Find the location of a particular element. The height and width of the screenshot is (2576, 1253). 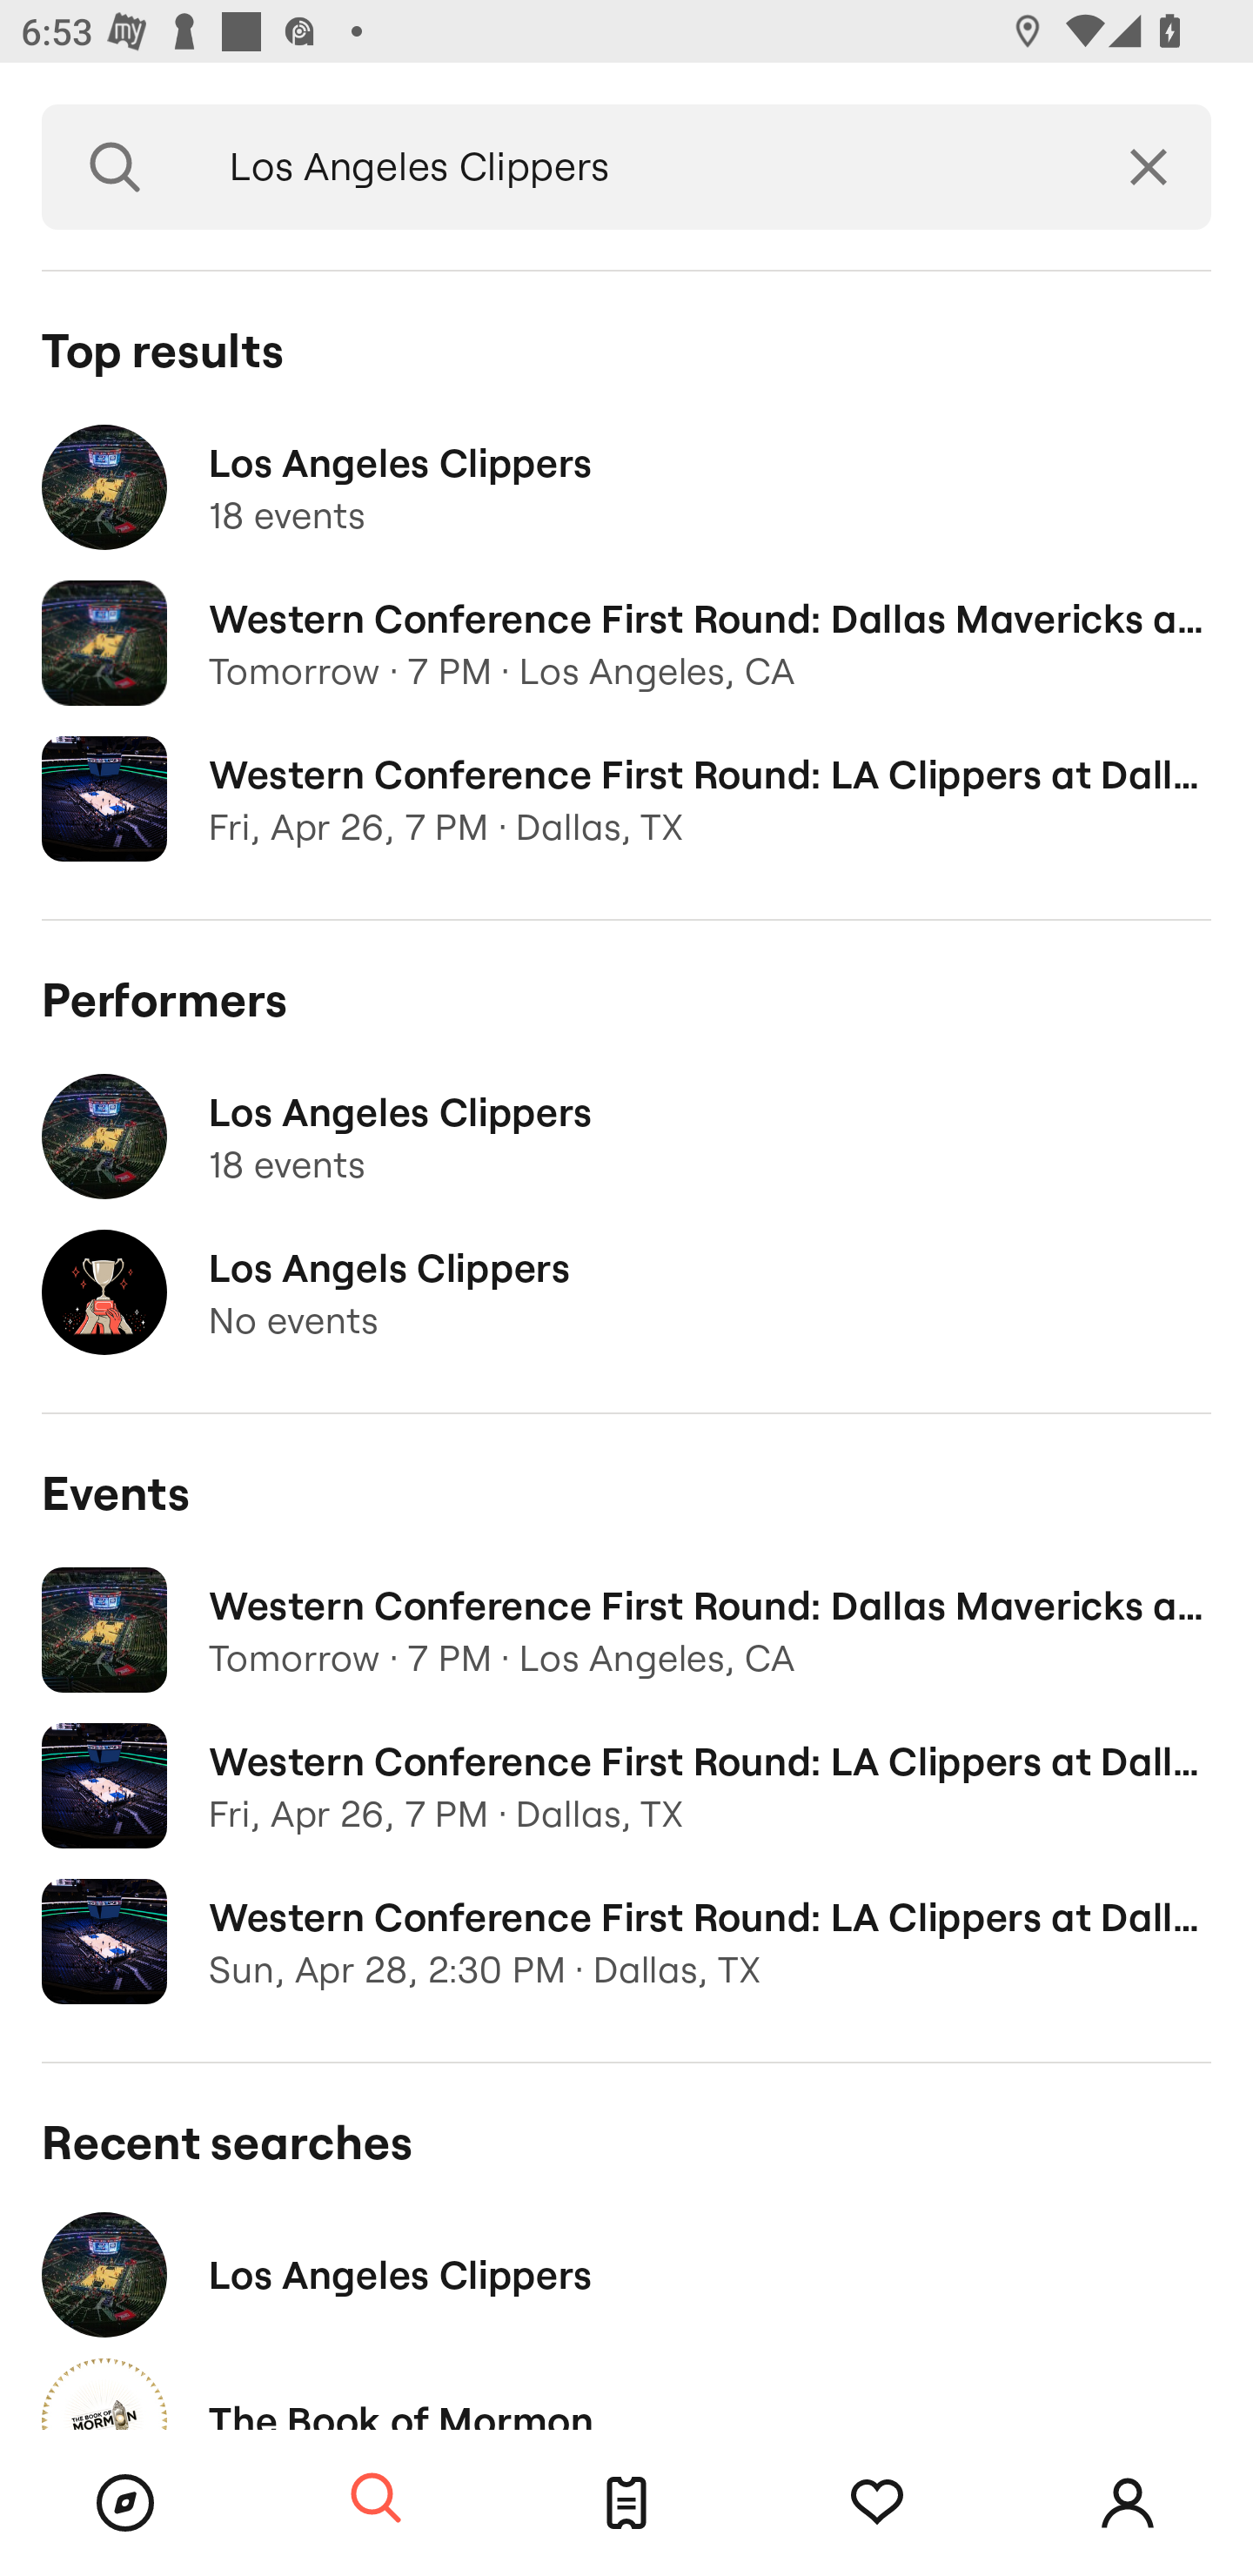

Tracking is located at coordinates (877, 2503).